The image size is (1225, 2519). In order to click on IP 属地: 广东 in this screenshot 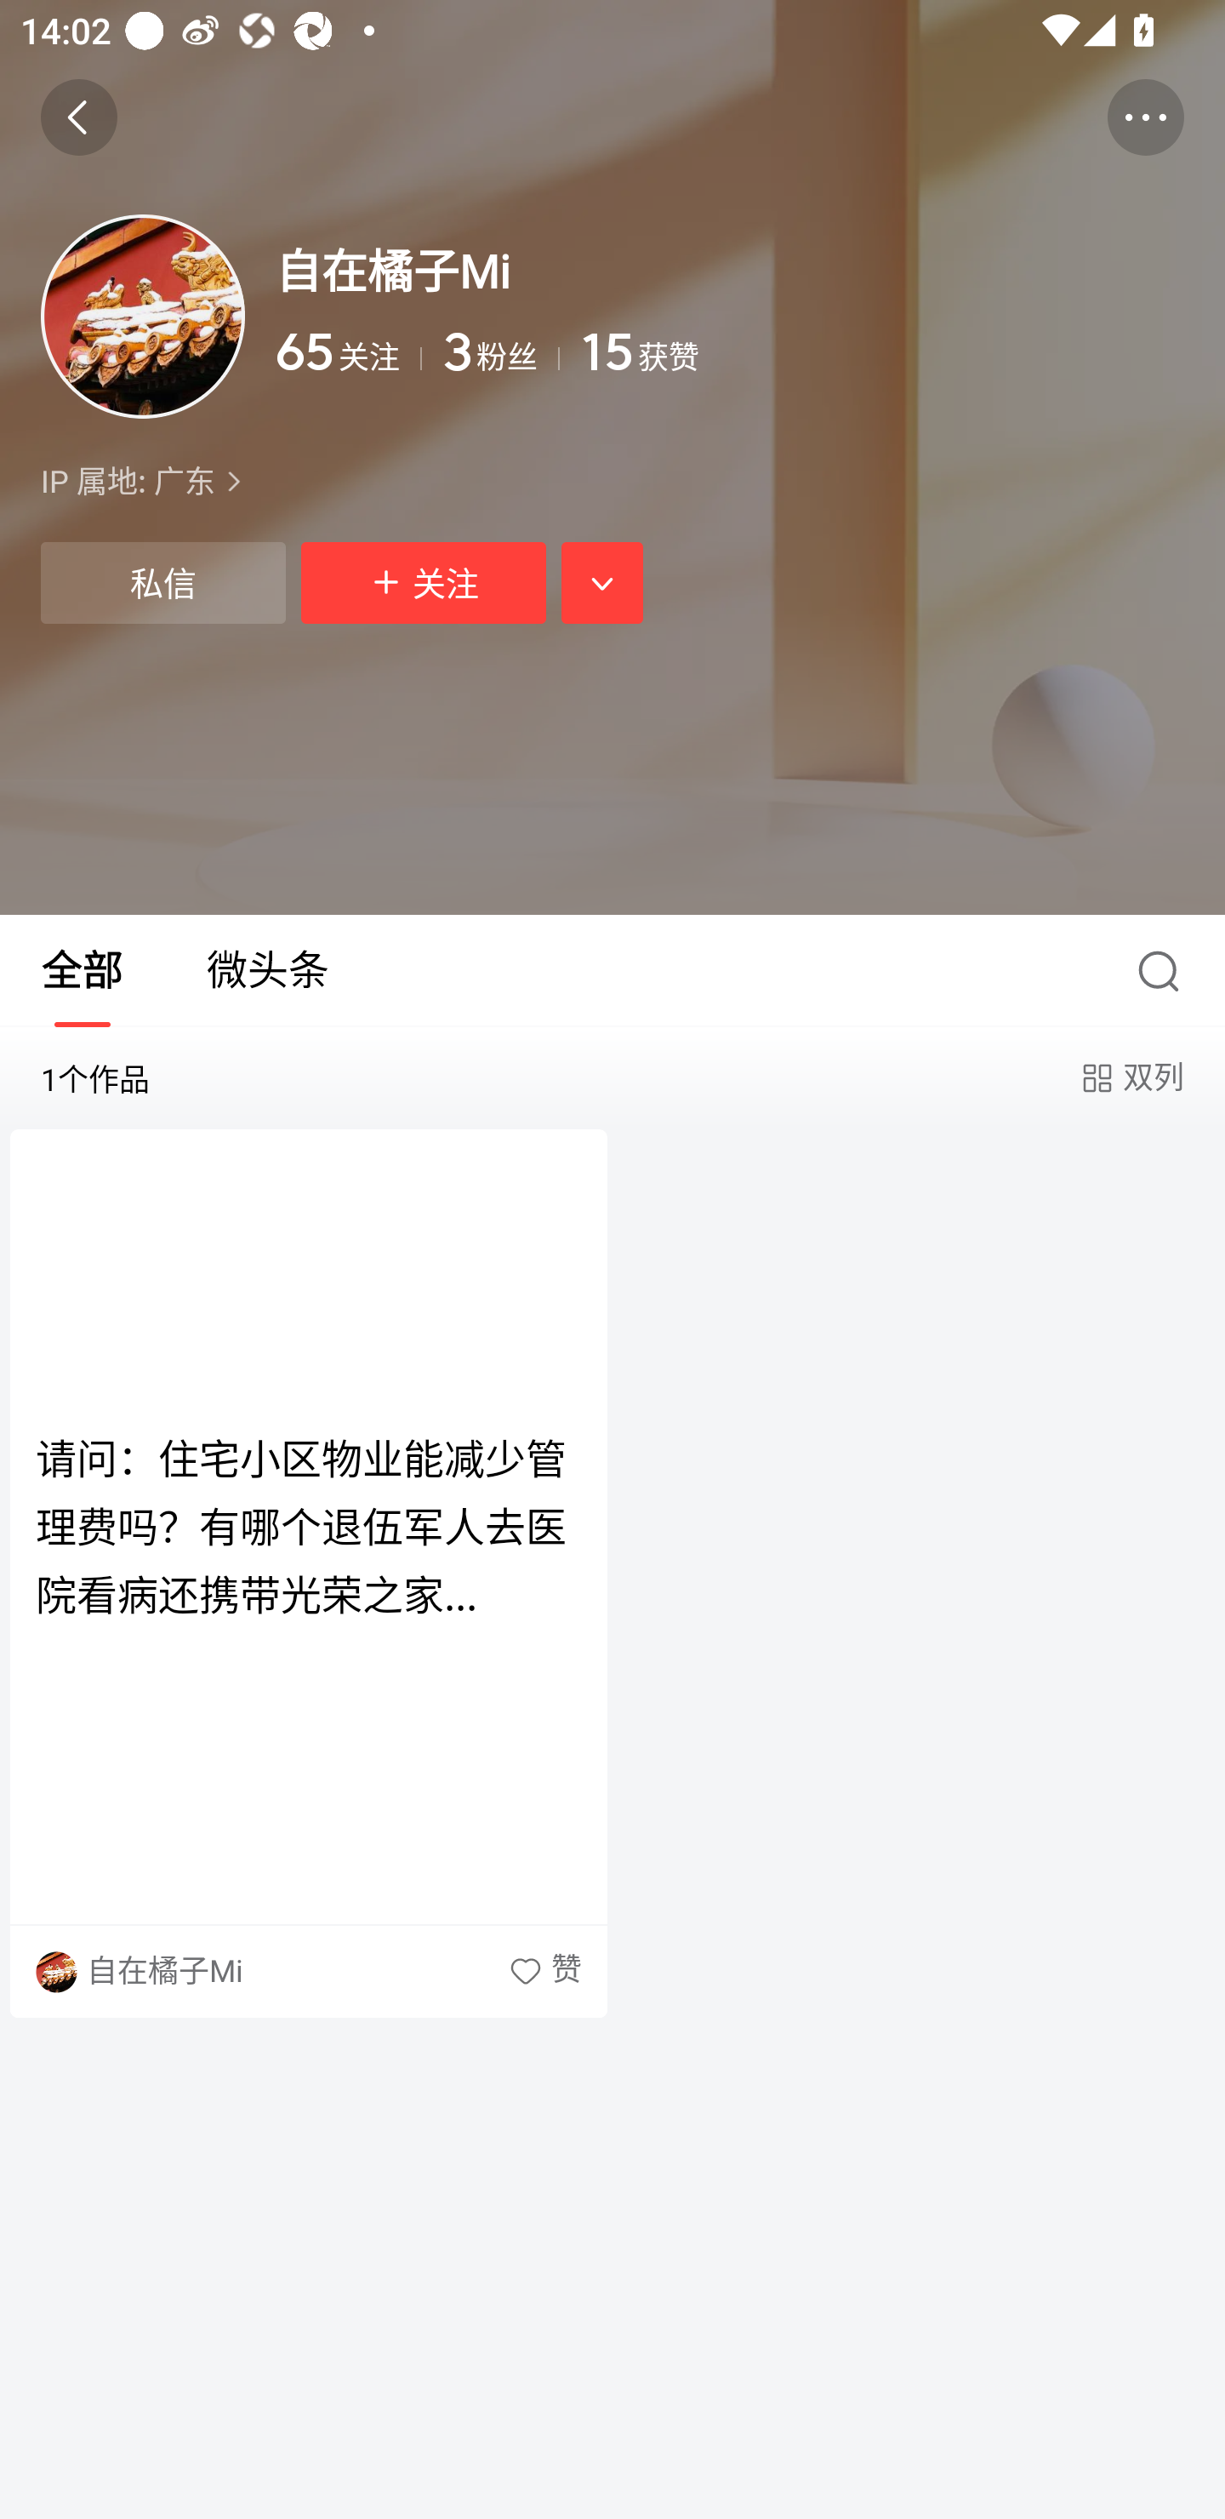, I will do `click(612, 480)`.